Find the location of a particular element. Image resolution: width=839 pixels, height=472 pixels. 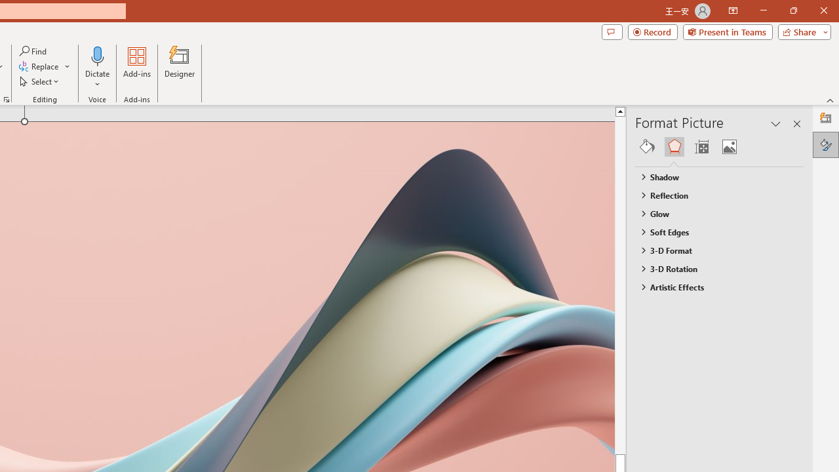

Line up is located at coordinates (645, 111).